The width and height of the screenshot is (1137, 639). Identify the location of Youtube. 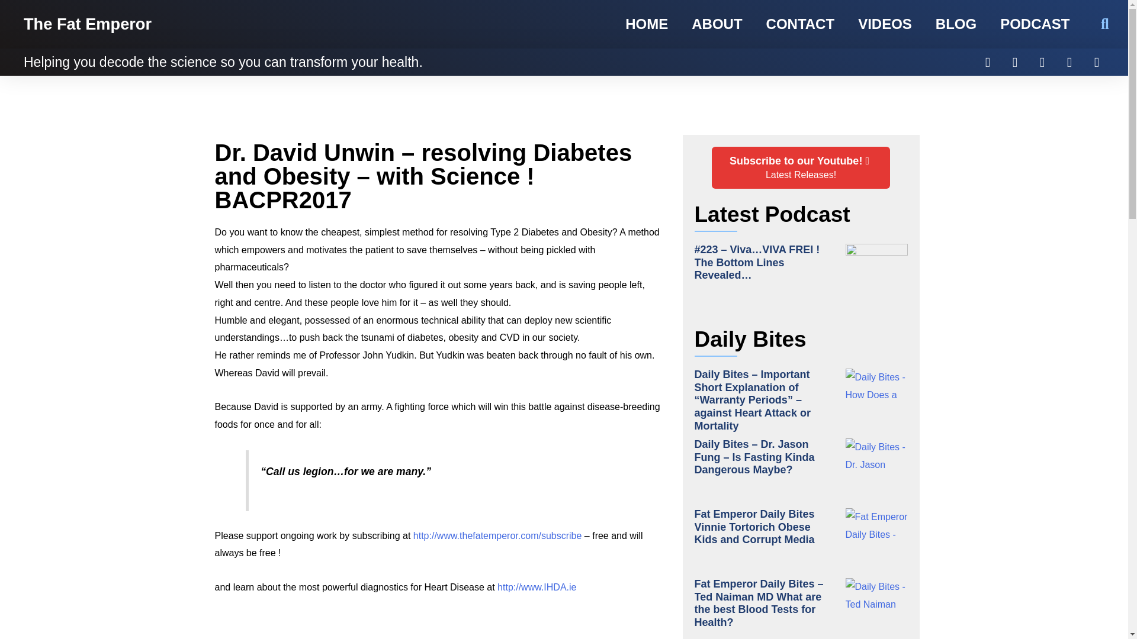
(801, 167).